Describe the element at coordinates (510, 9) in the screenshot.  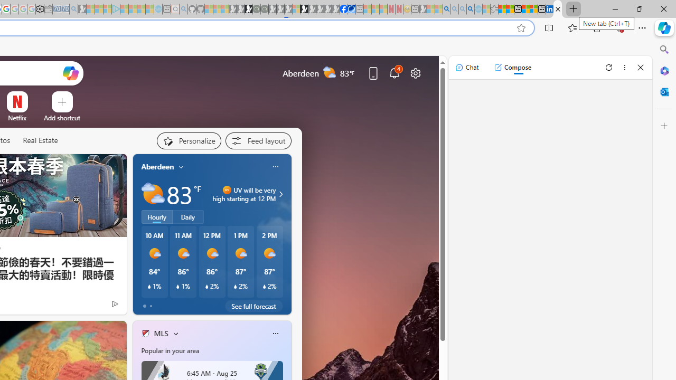
I see `Aberdeen, Hong Kong SAR weather forecast | Microsoft Weather` at that location.